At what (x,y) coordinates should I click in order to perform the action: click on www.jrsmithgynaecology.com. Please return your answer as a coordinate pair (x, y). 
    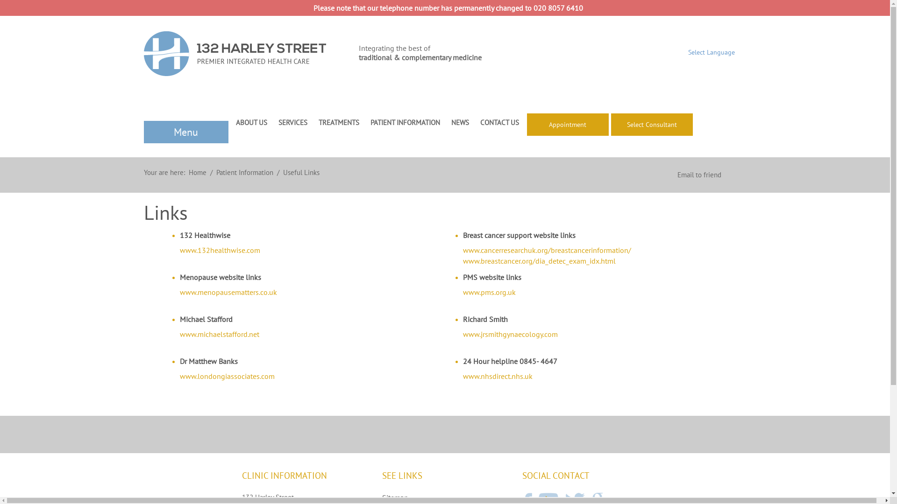
    Looking at the image, I should click on (510, 334).